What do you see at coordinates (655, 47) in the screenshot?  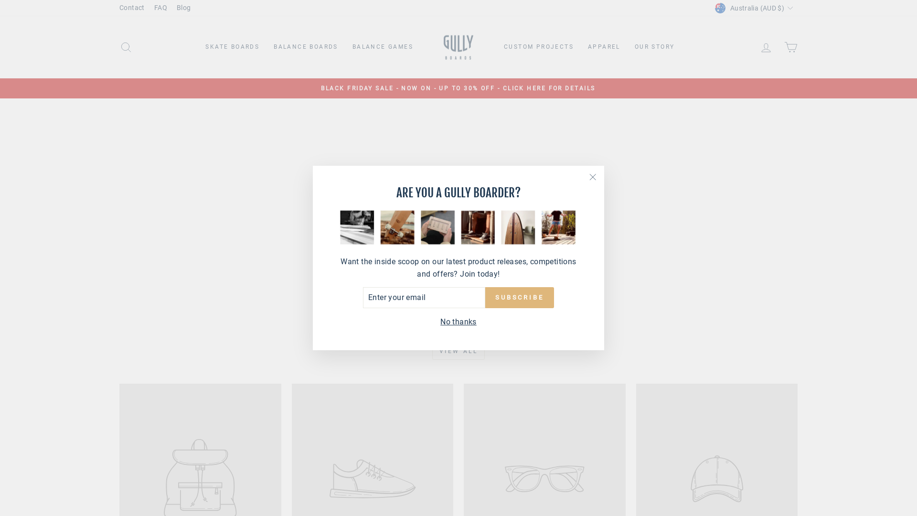 I see `OUR STORY` at bounding box center [655, 47].